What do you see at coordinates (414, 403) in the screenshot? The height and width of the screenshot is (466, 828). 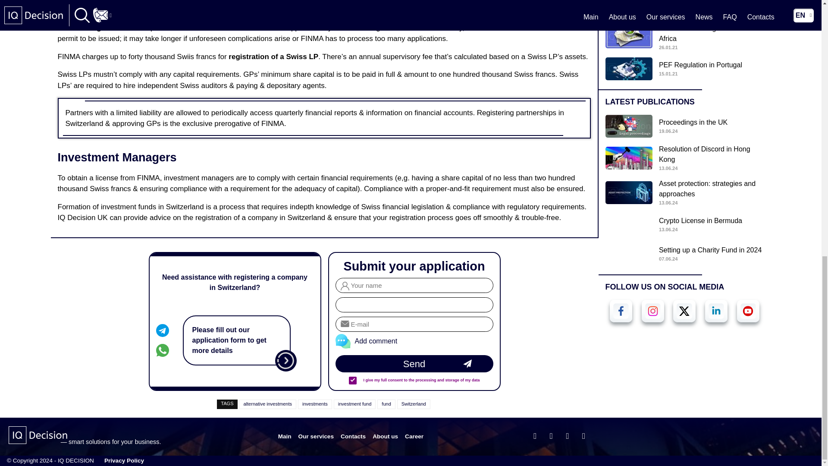 I see `Switzerland` at bounding box center [414, 403].